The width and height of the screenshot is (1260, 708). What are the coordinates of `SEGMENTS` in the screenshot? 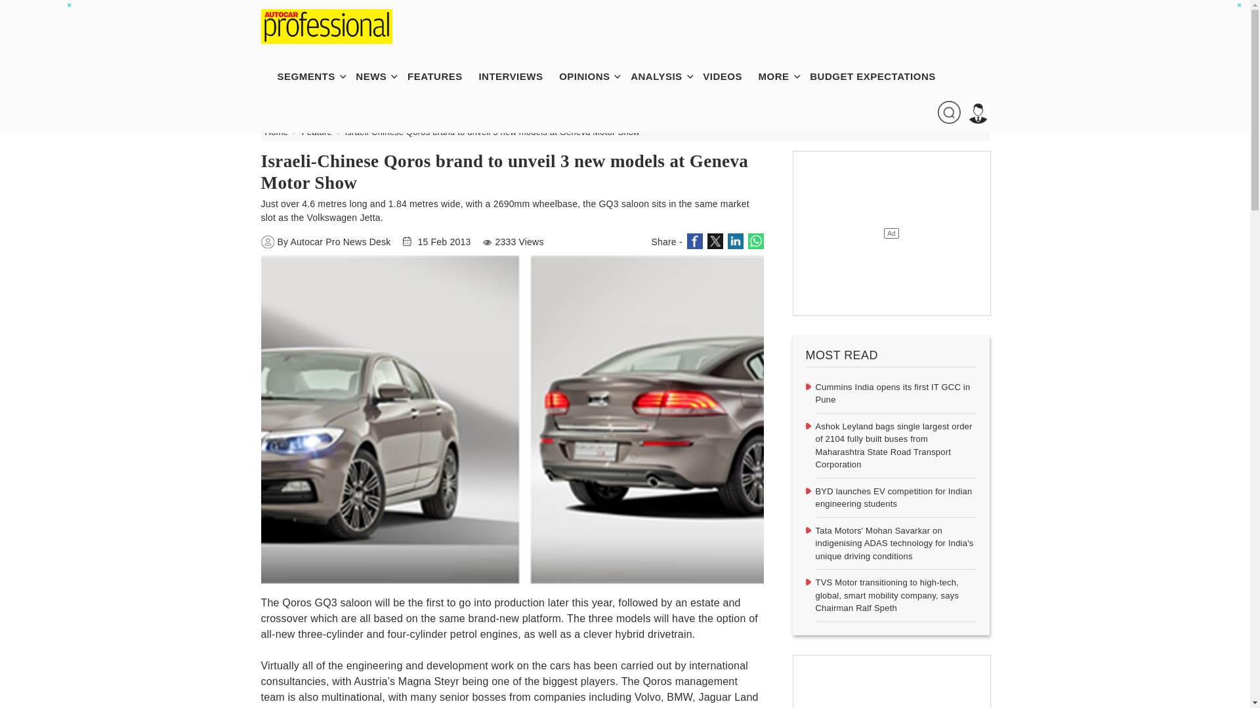 It's located at (312, 76).